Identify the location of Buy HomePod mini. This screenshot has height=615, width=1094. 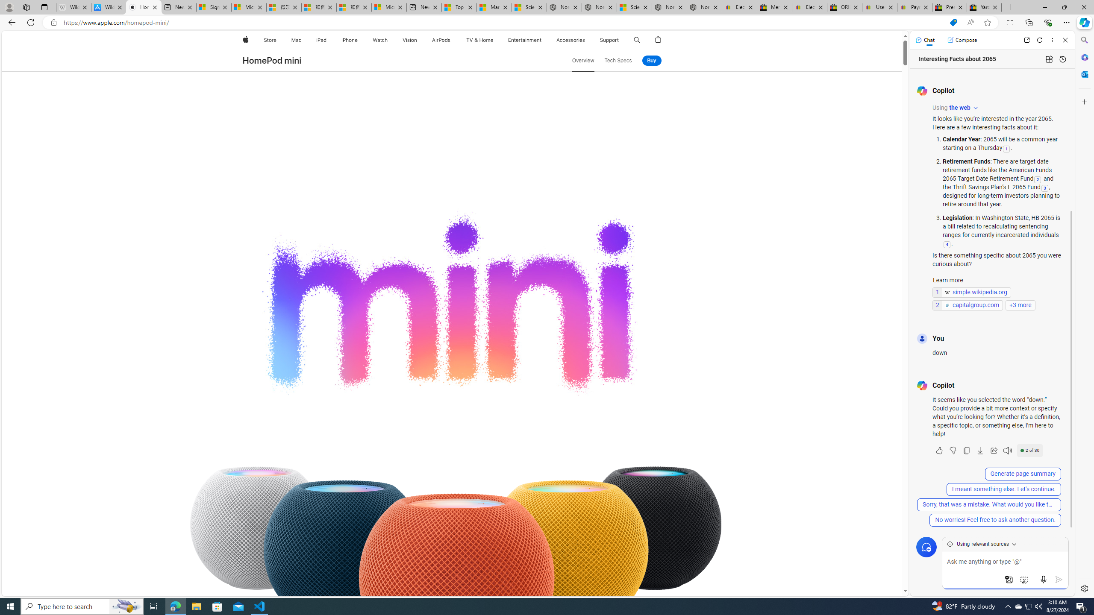
(652, 61).